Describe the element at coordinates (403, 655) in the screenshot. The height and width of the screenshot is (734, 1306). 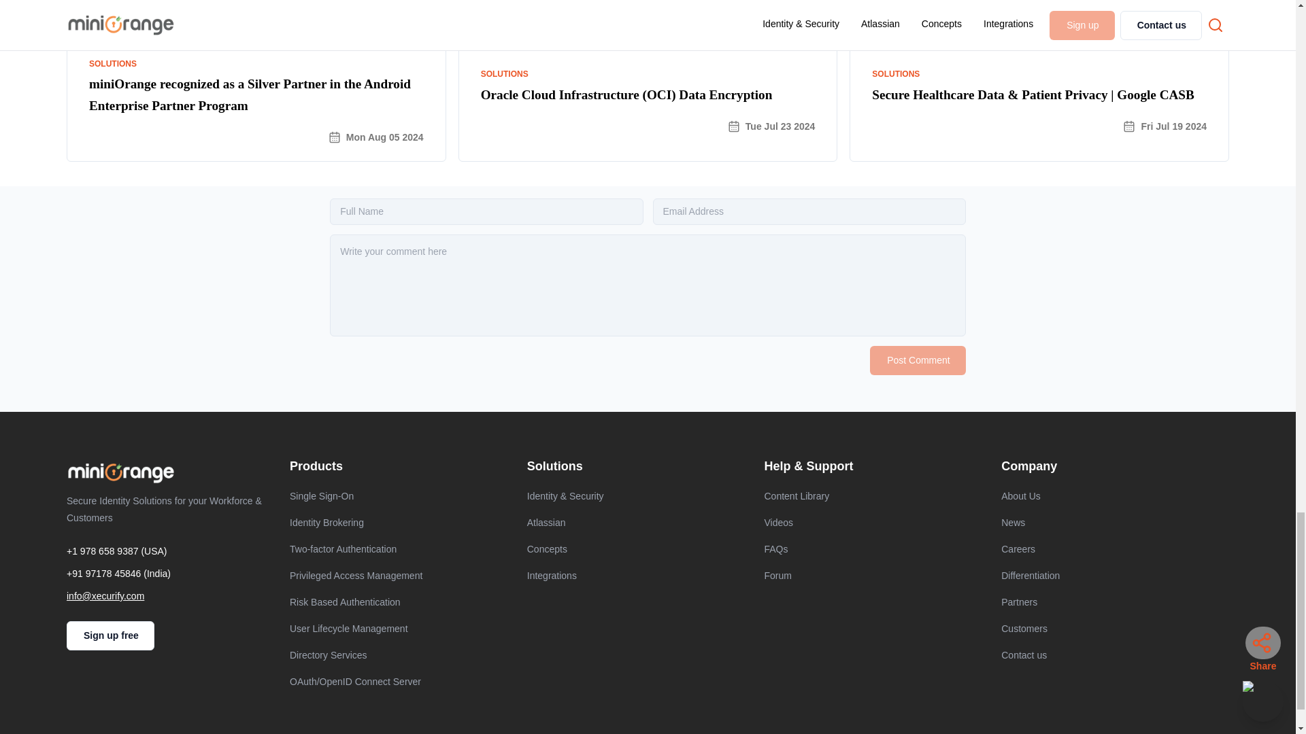
I see `Directory Services` at that location.